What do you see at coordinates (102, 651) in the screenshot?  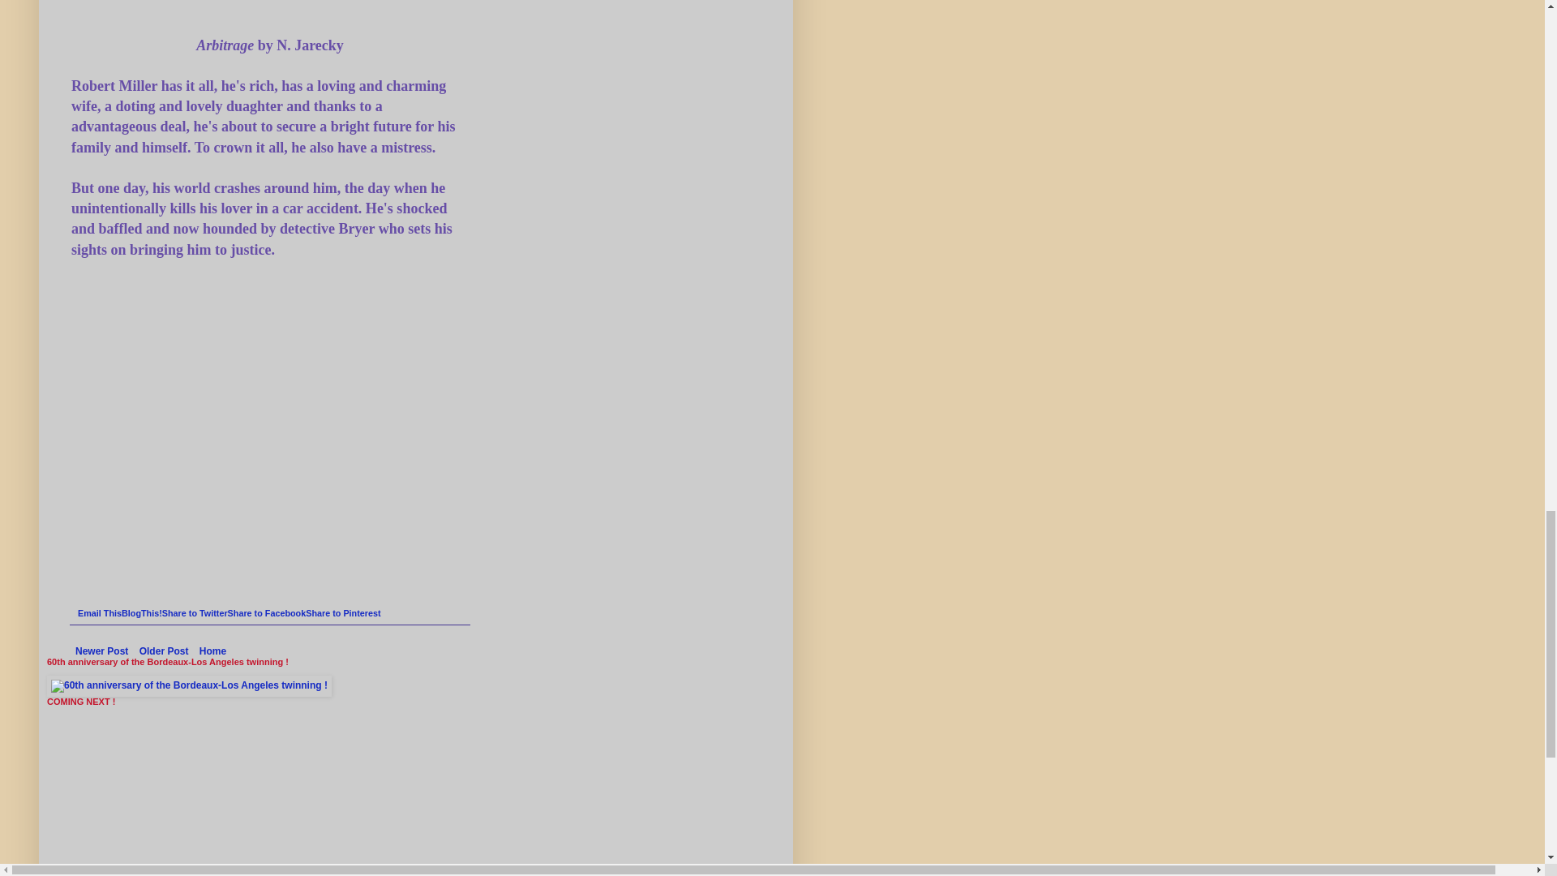 I see `Newer Post` at bounding box center [102, 651].